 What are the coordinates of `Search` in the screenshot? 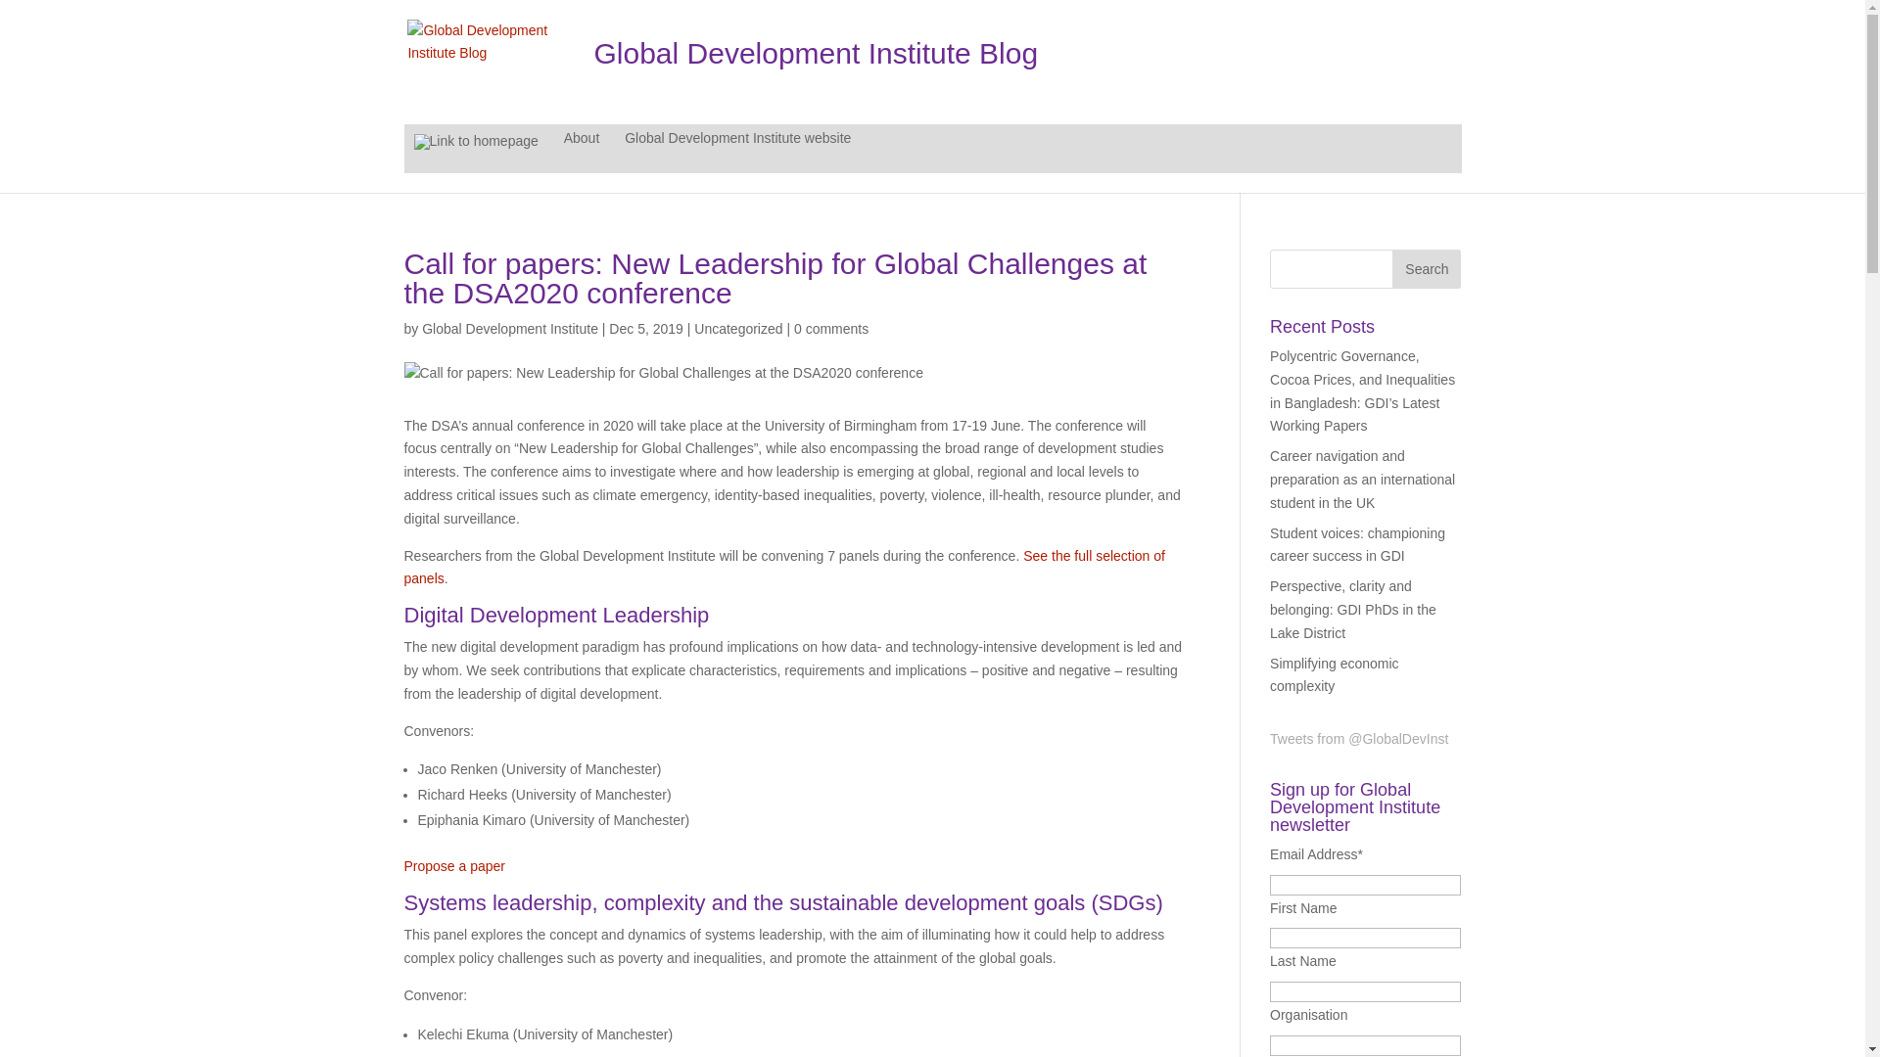 It's located at (1426, 268).